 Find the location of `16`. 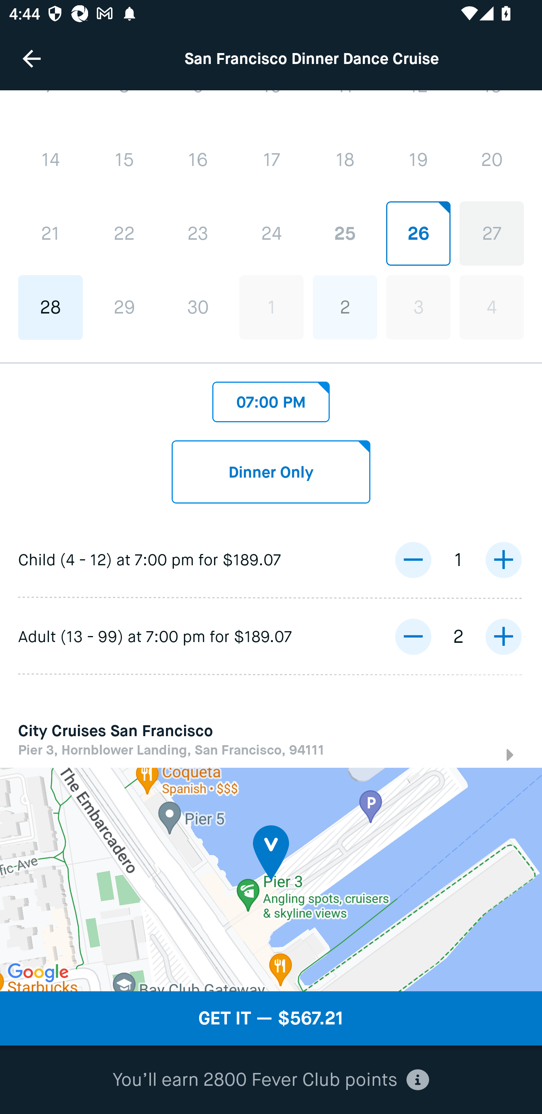

16 is located at coordinates (198, 160).